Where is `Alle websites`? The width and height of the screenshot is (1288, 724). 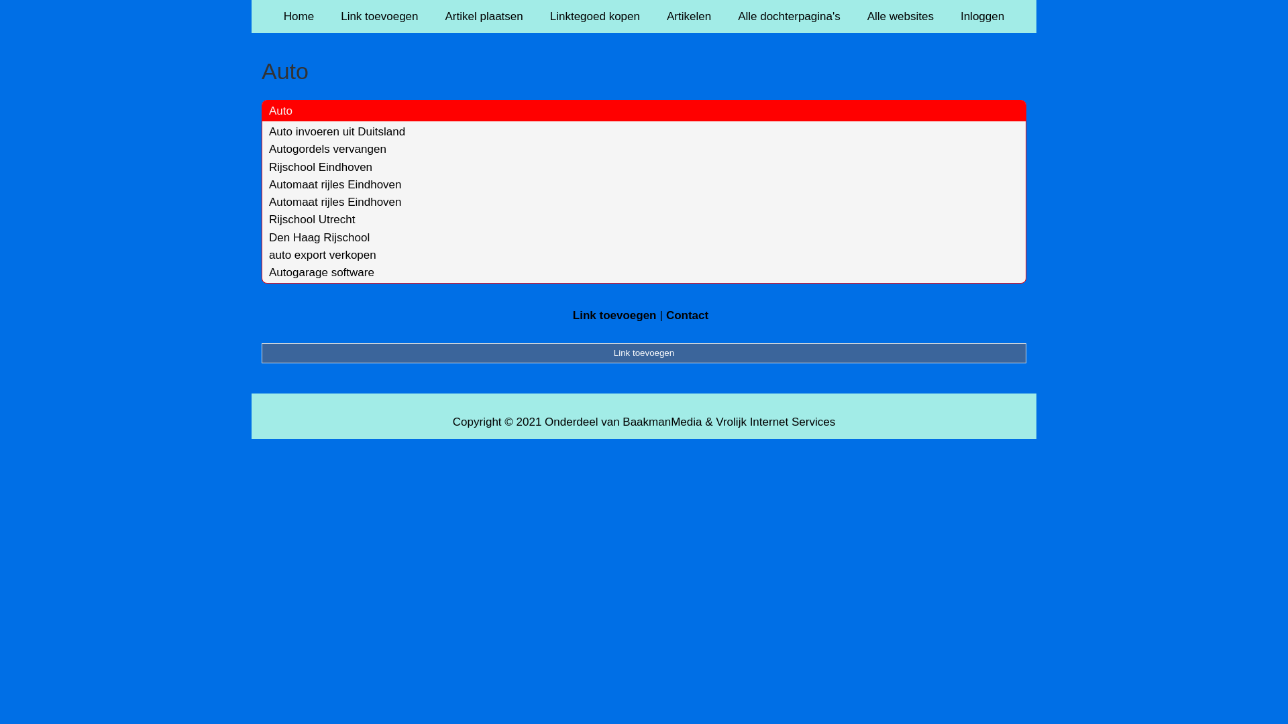 Alle websites is located at coordinates (900, 16).